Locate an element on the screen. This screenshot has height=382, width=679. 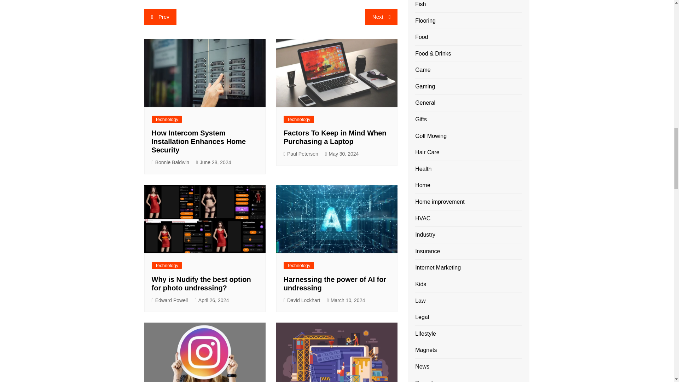
Next is located at coordinates (381, 17).